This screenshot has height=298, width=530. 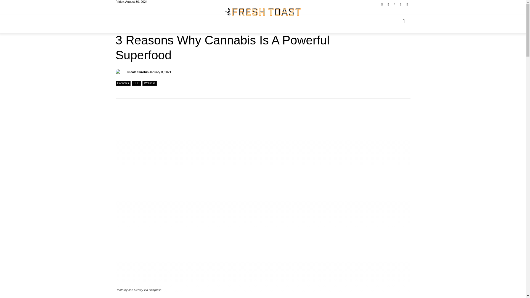 What do you see at coordinates (395, 4) in the screenshot?
I see `Linkedin` at bounding box center [395, 4].